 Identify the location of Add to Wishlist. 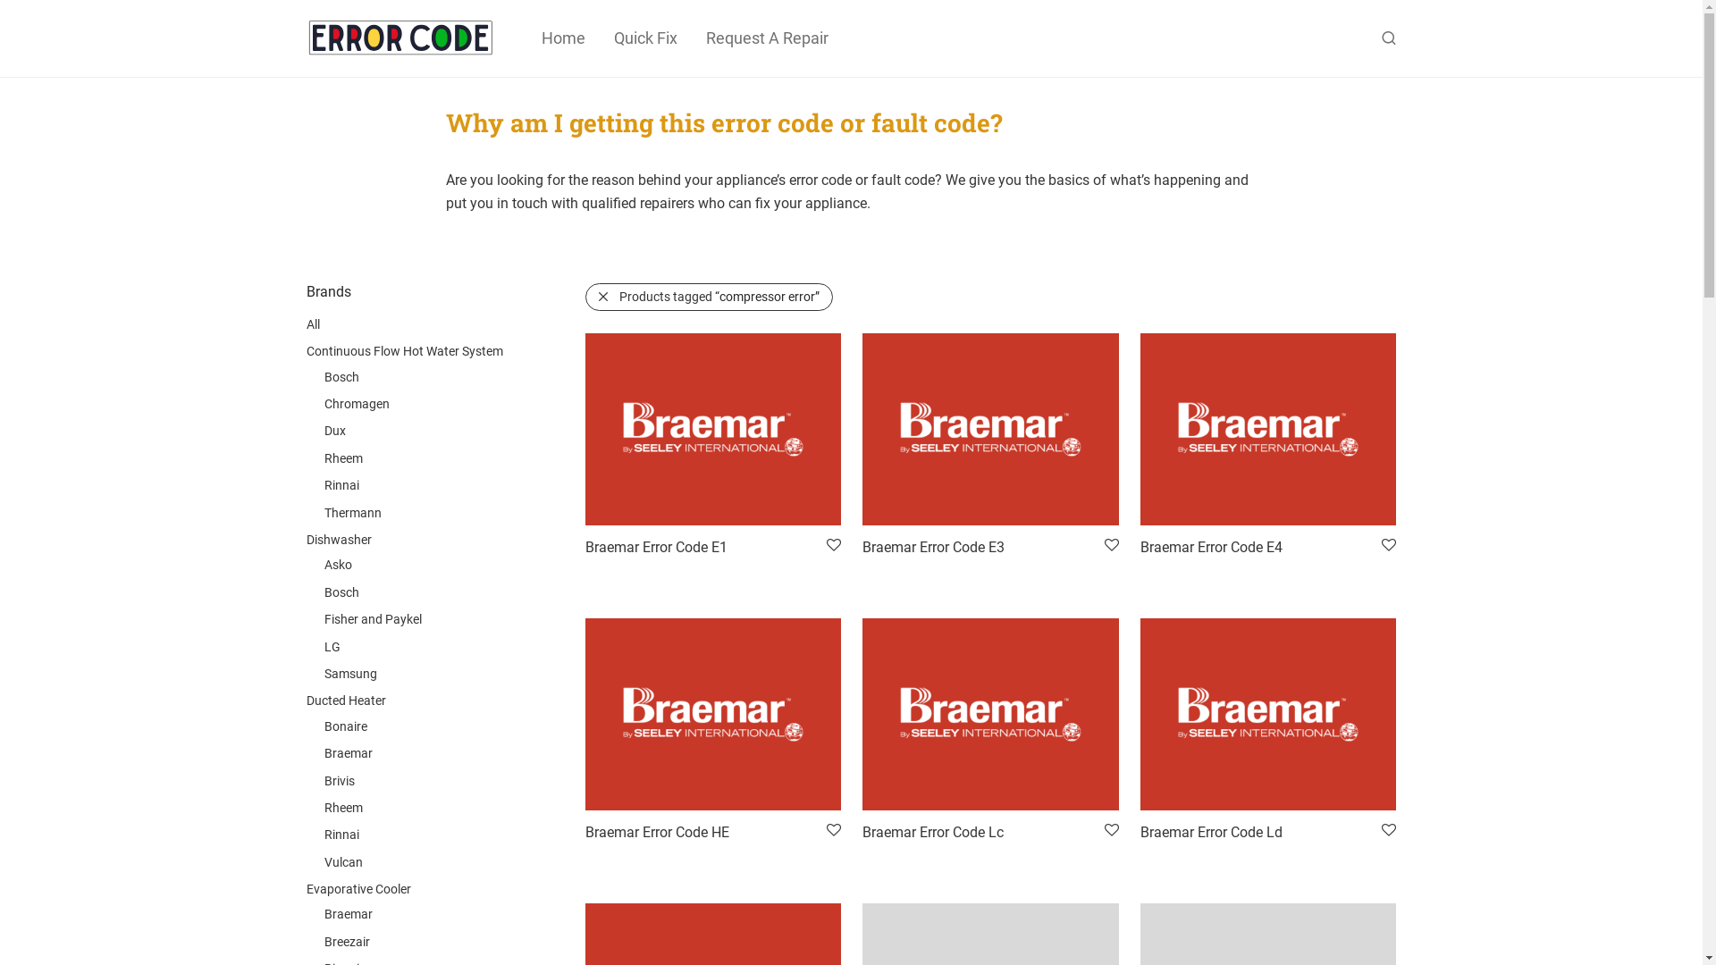
(833, 545).